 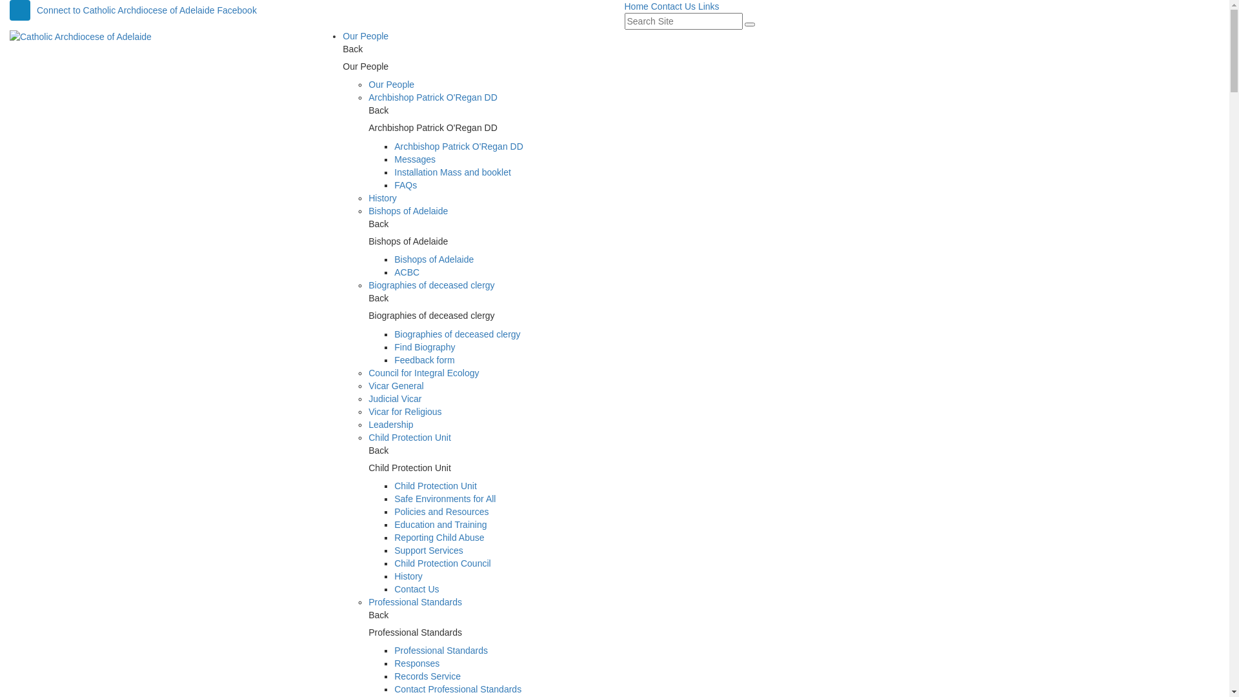 I want to click on Biographies of deceased clergy, so click(x=457, y=334).